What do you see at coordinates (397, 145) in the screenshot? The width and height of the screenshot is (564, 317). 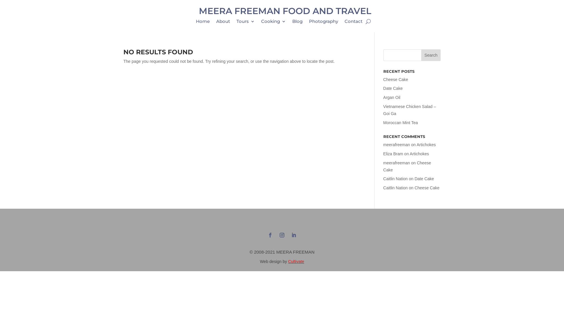 I see `meerafreeman` at bounding box center [397, 145].